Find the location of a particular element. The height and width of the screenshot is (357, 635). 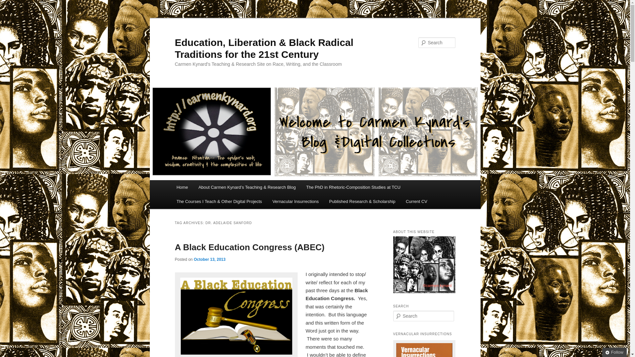

The PhD in Rhetoric-Composition Studies at TCU is located at coordinates (353, 187).